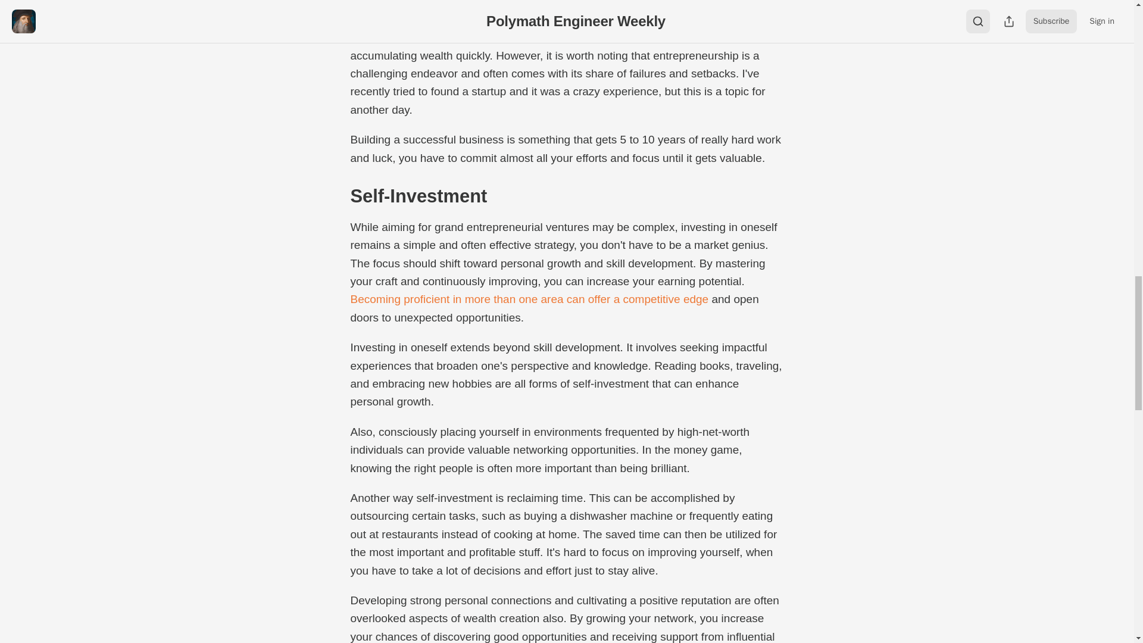 This screenshot has height=643, width=1143. I want to click on The Millionaire Fastlane, so click(449, 37).